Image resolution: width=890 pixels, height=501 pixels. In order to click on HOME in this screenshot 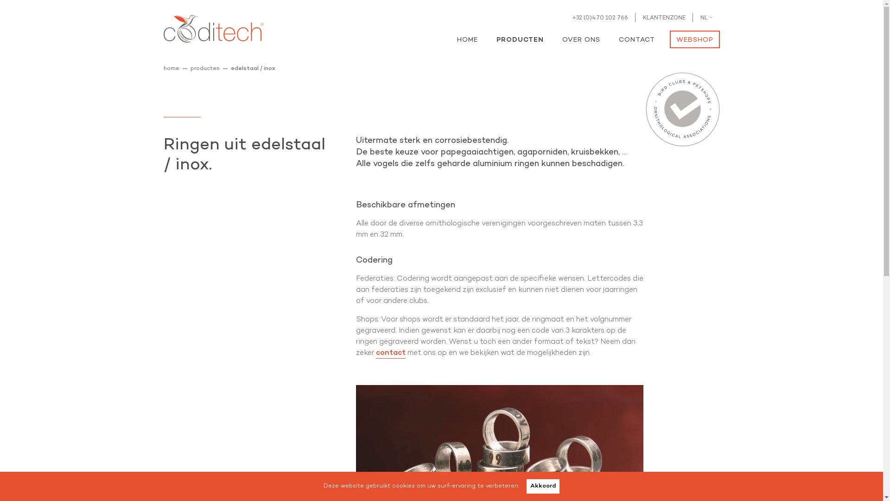, I will do `click(469, 39)`.